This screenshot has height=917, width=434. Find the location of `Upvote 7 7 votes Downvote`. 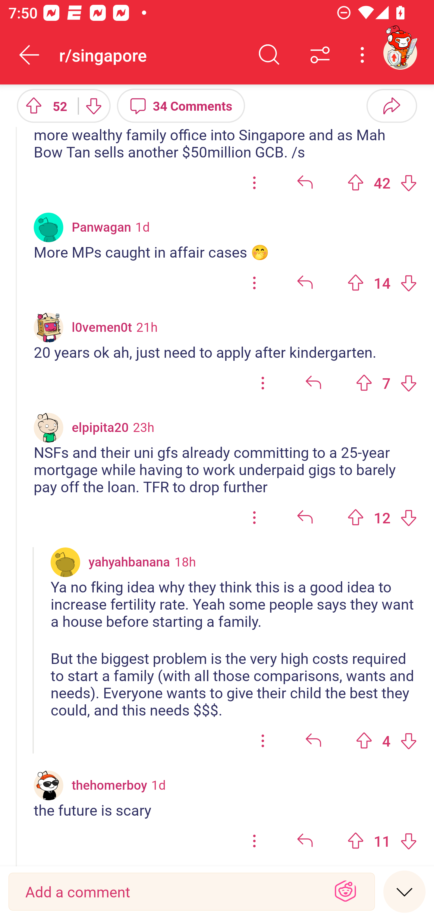

Upvote 7 7 votes Downvote is located at coordinates (386, 383).